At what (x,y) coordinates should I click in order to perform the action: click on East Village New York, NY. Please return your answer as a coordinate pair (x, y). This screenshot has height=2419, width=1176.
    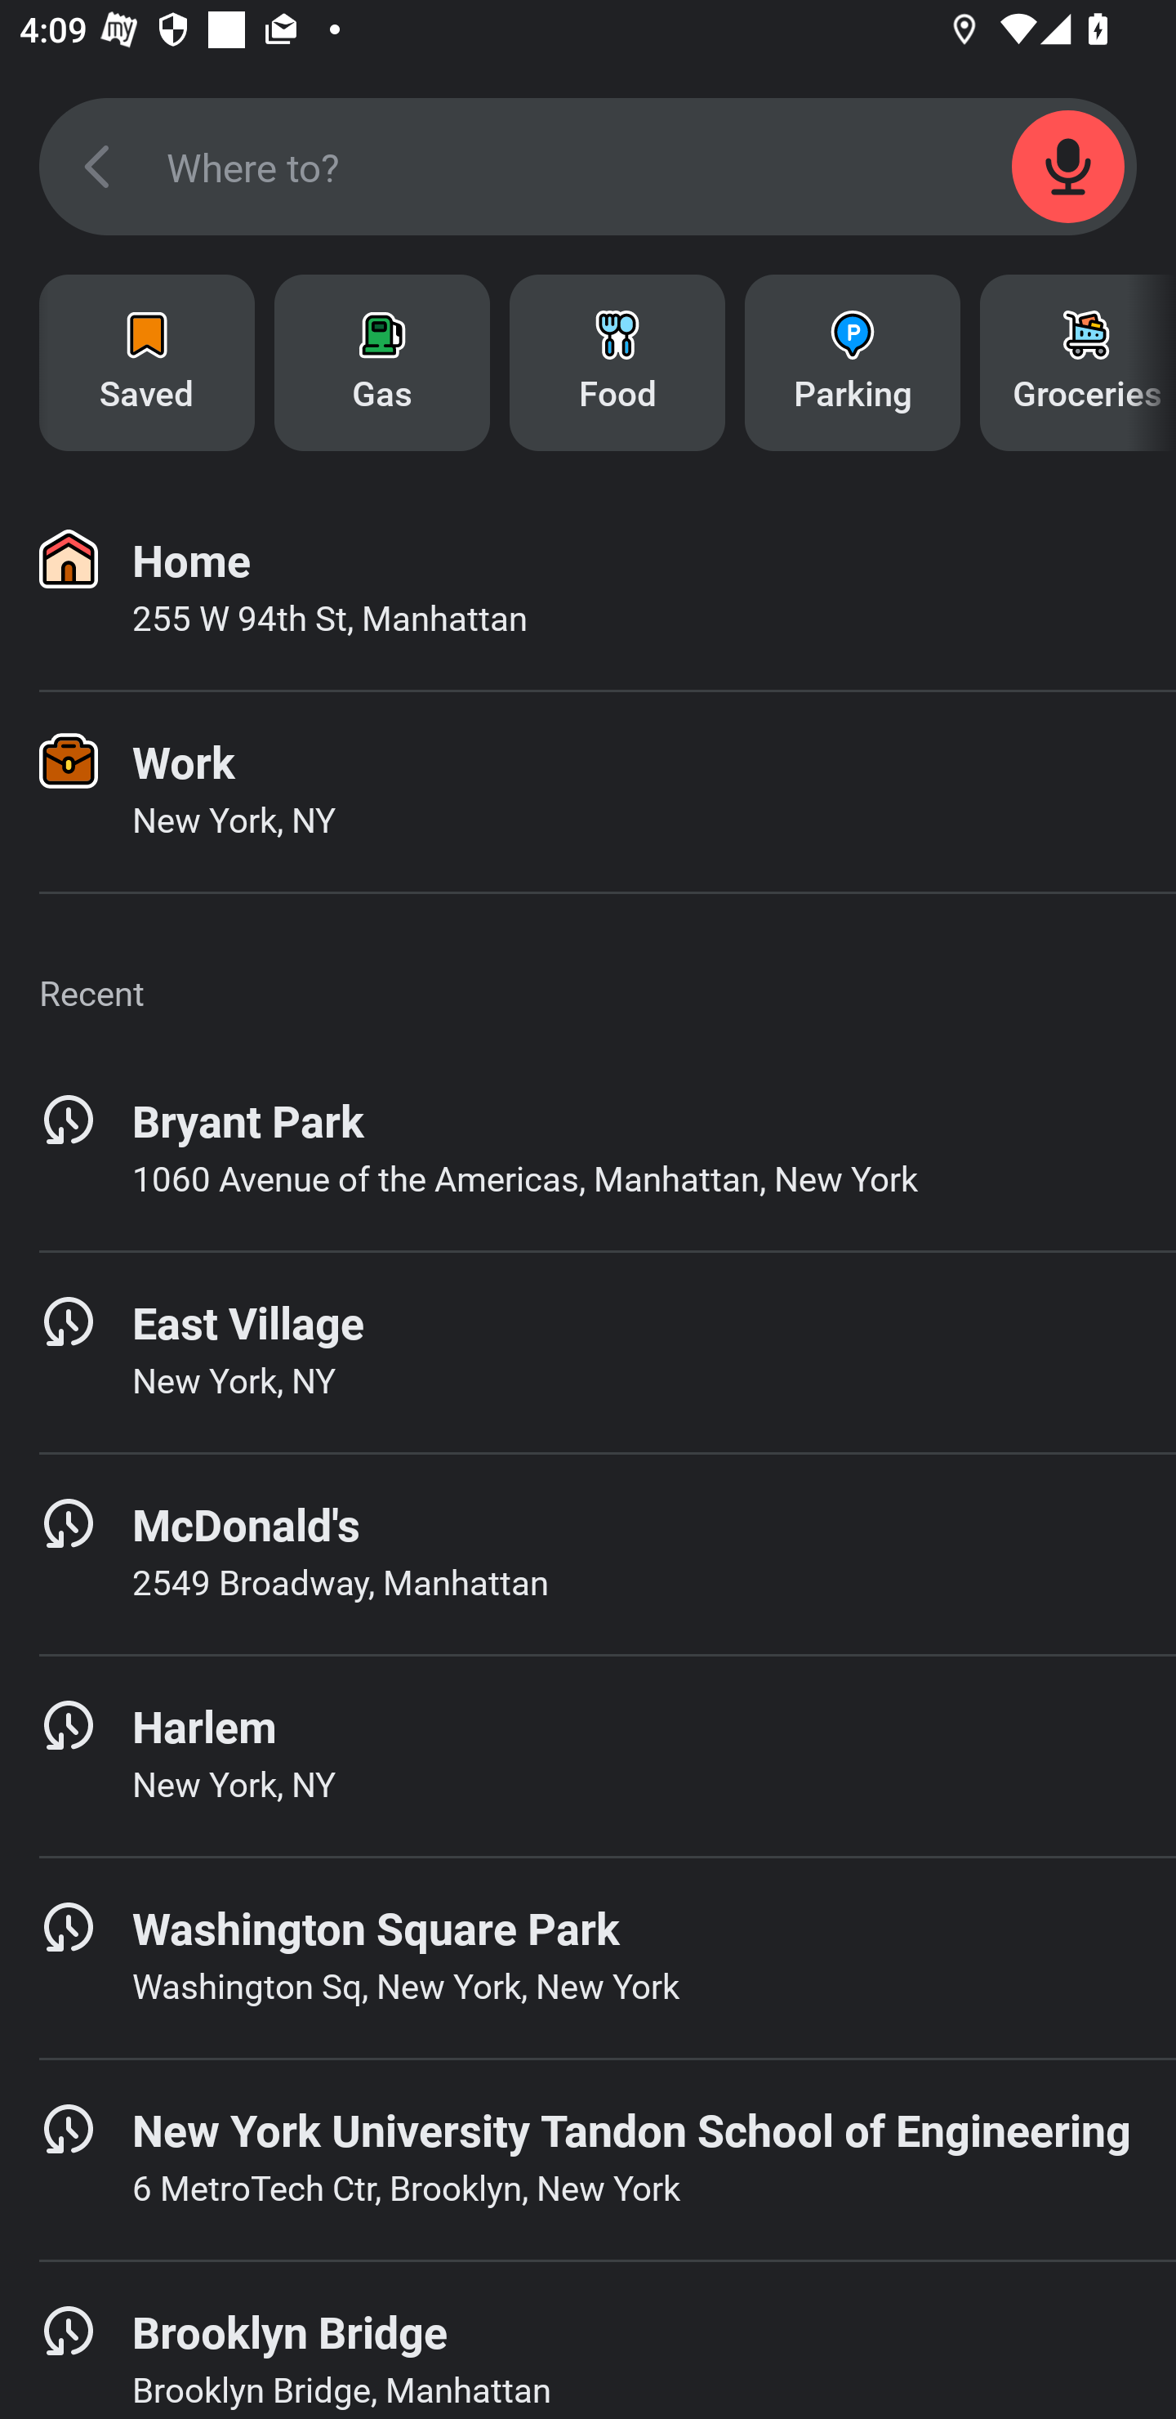
    Looking at the image, I should click on (588, 1352).